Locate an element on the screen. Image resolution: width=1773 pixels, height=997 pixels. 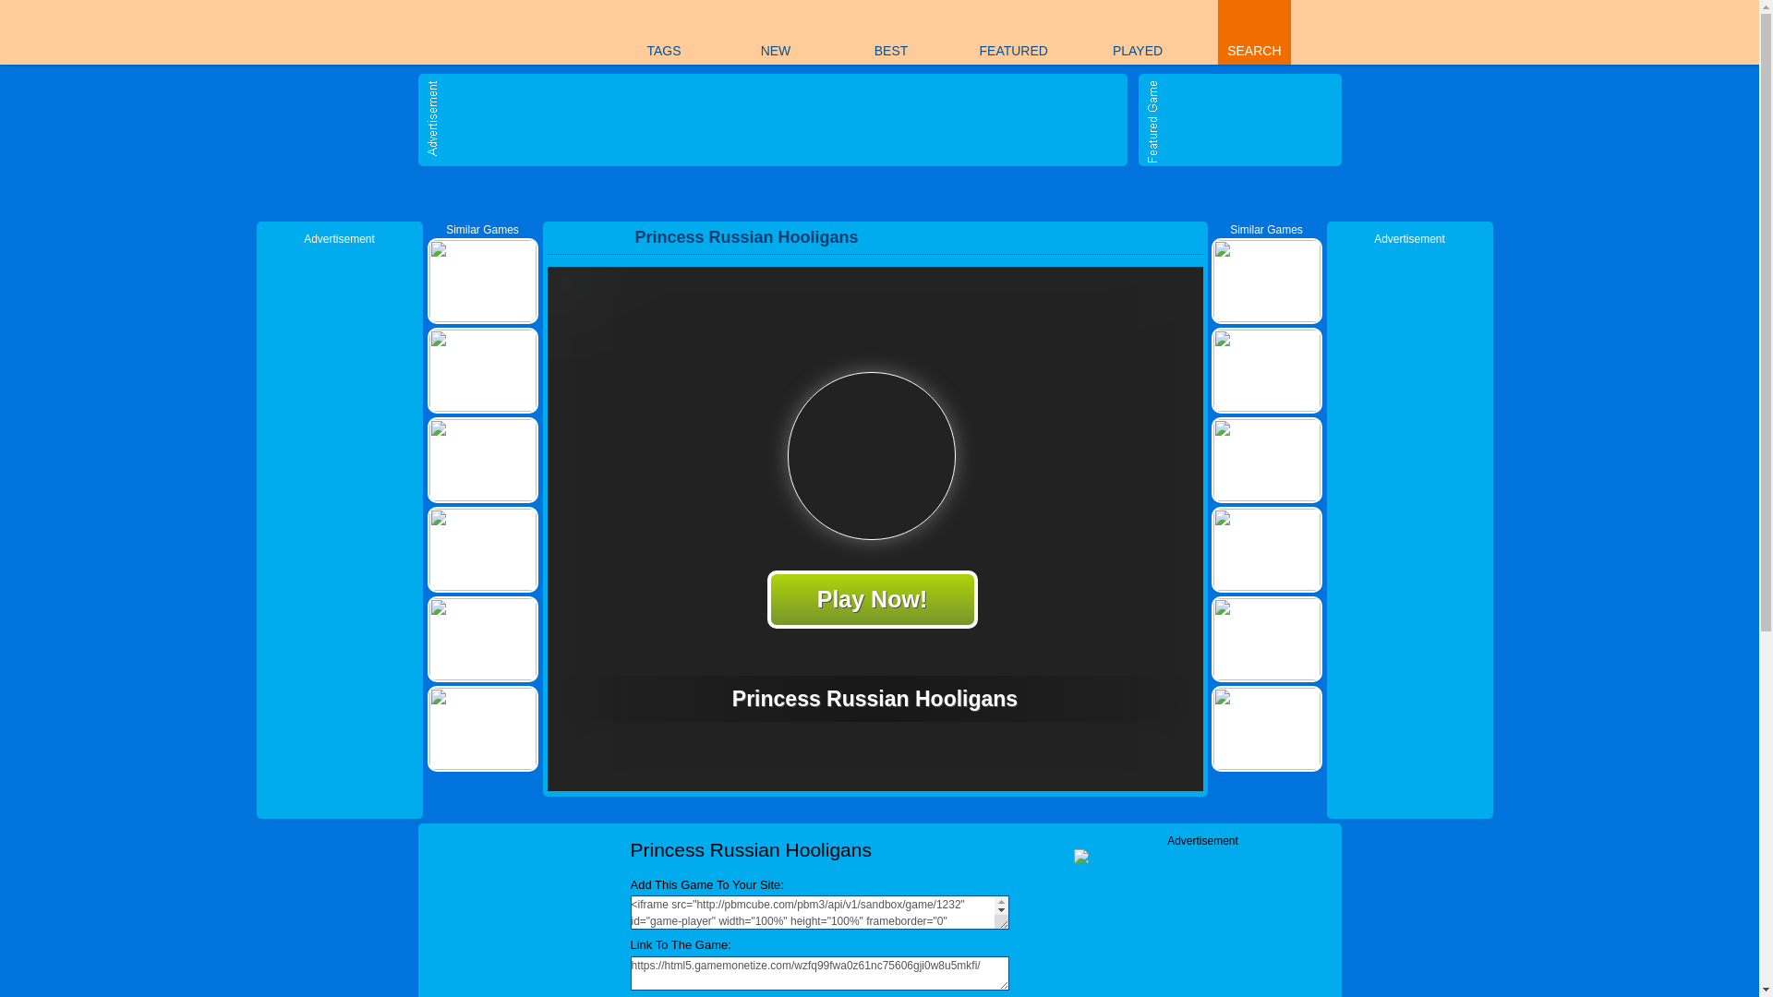
Air Combat Slide is located at coordinates (718, 194).